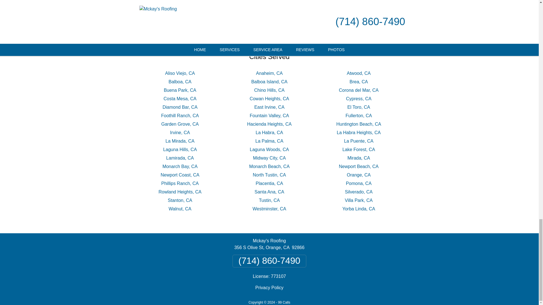  What do you see at coordinates (269, 107) in the screenshot?
I see `East Irvine, CA` at bounding box center [269, 107].